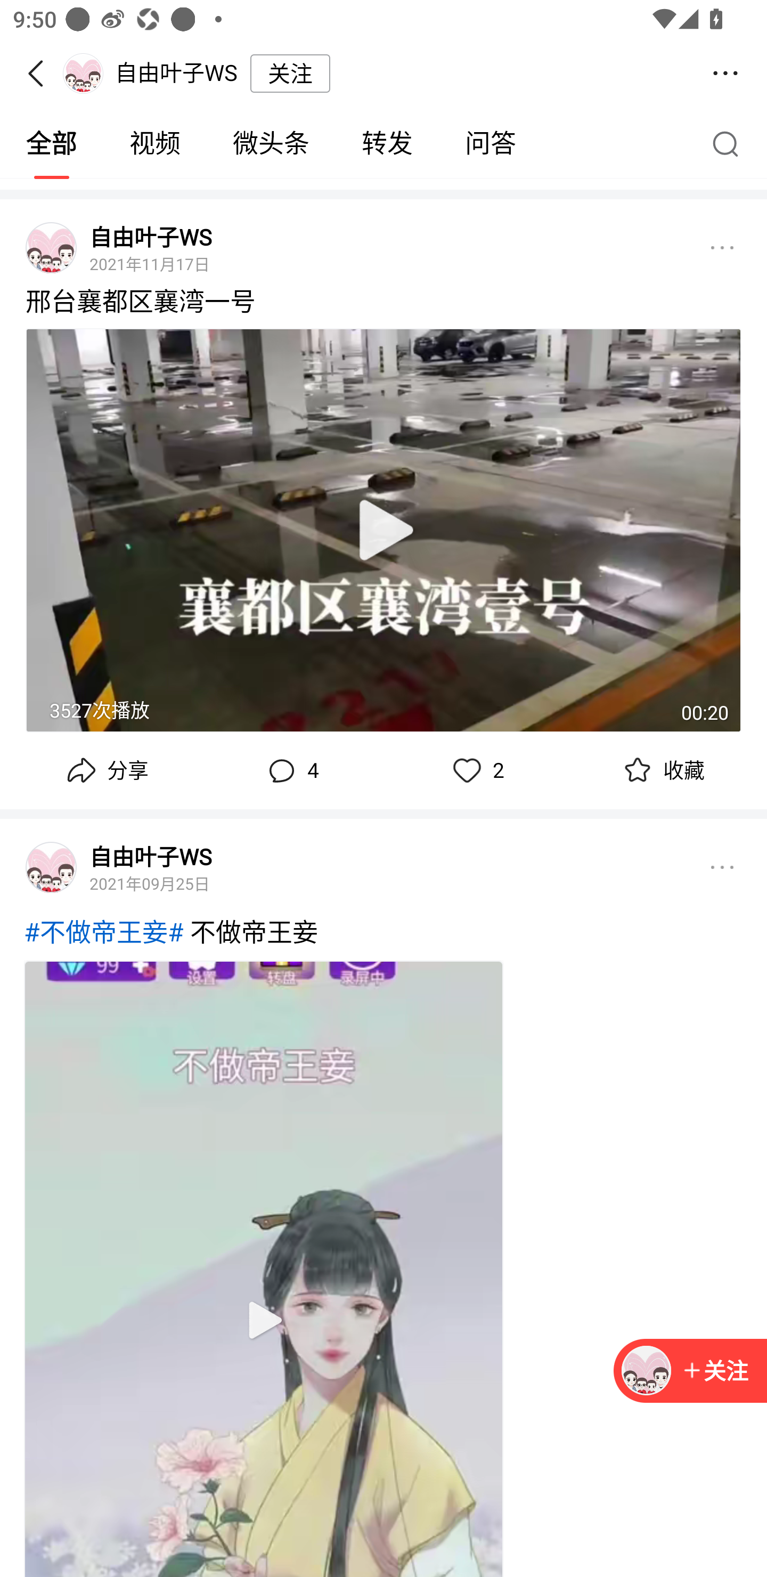 Image resolution: width=767 pixels, height=1577 pixels. What do you see at coordinates (42, 74) in the screenshot?
I see `返回` at bounding box center [42, 74].